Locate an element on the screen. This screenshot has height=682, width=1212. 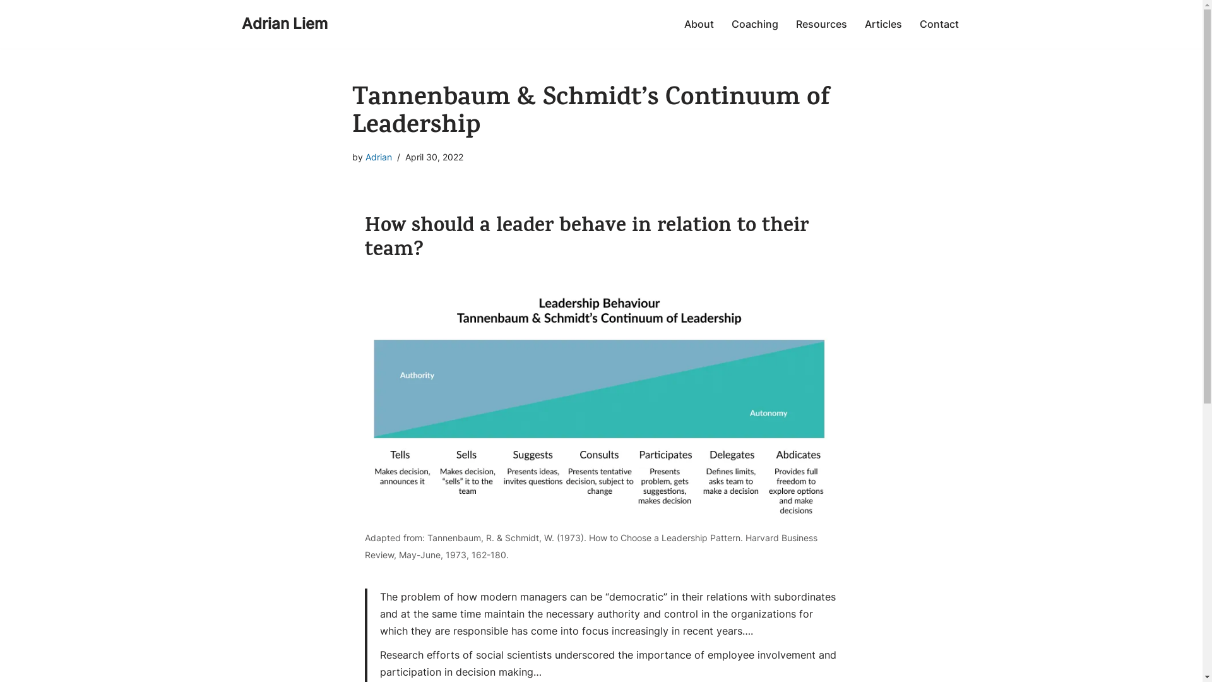
Resources is located at coordinates (821, 24).